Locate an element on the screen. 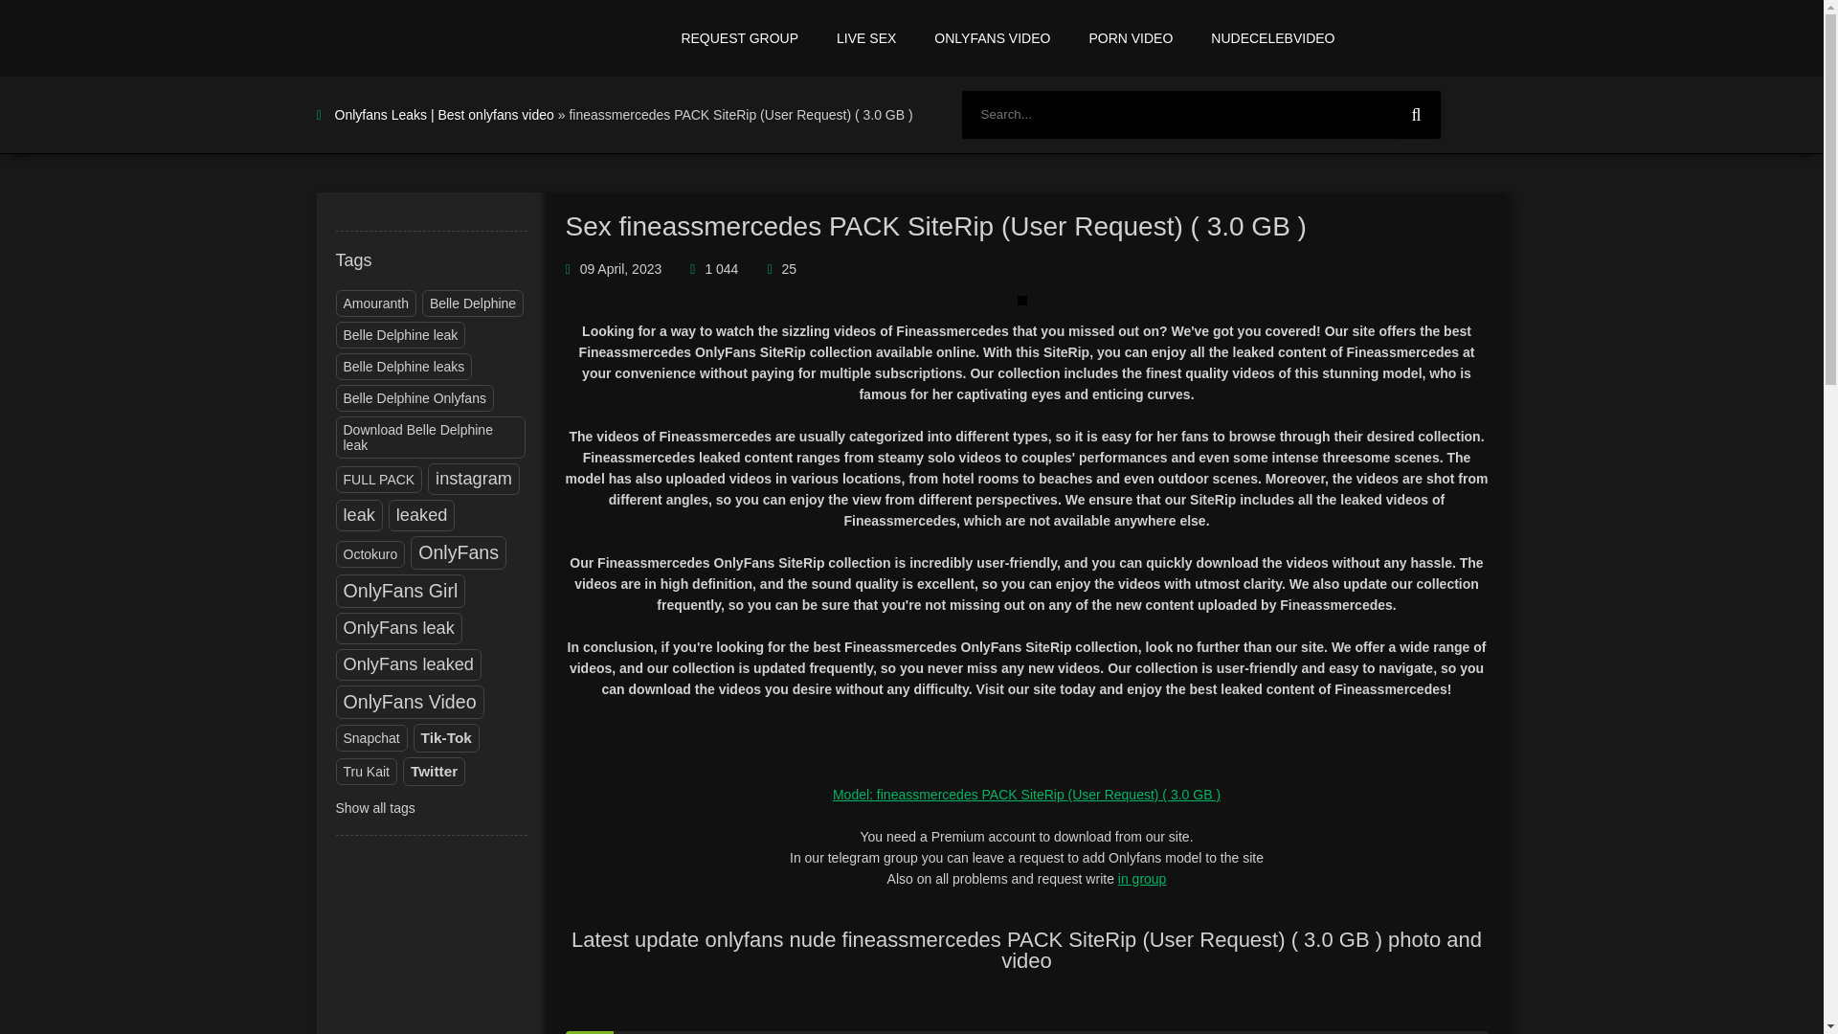 The width and height of the screenshot is (1838, 1034). Belle Delphine is located at coordinates (472, 303).